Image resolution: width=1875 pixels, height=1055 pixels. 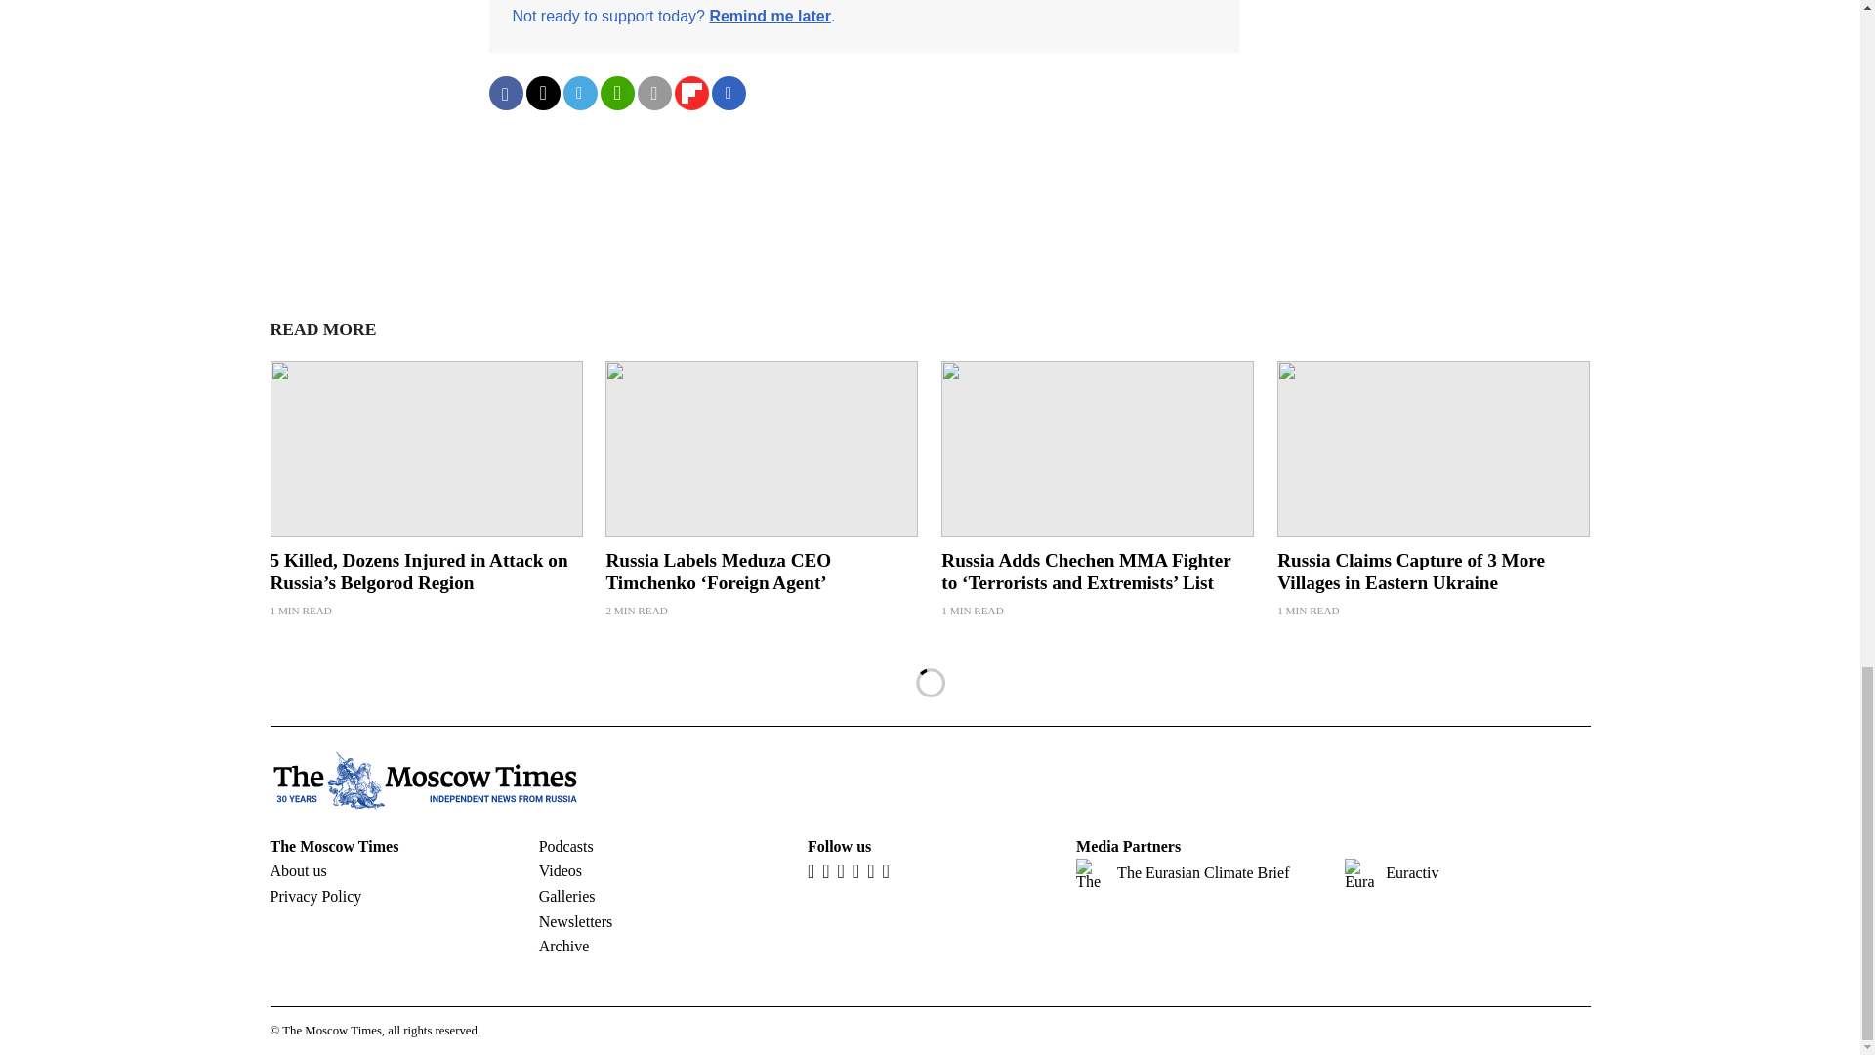 I want to click on Share on Facebook, so click(x=505, y=93).